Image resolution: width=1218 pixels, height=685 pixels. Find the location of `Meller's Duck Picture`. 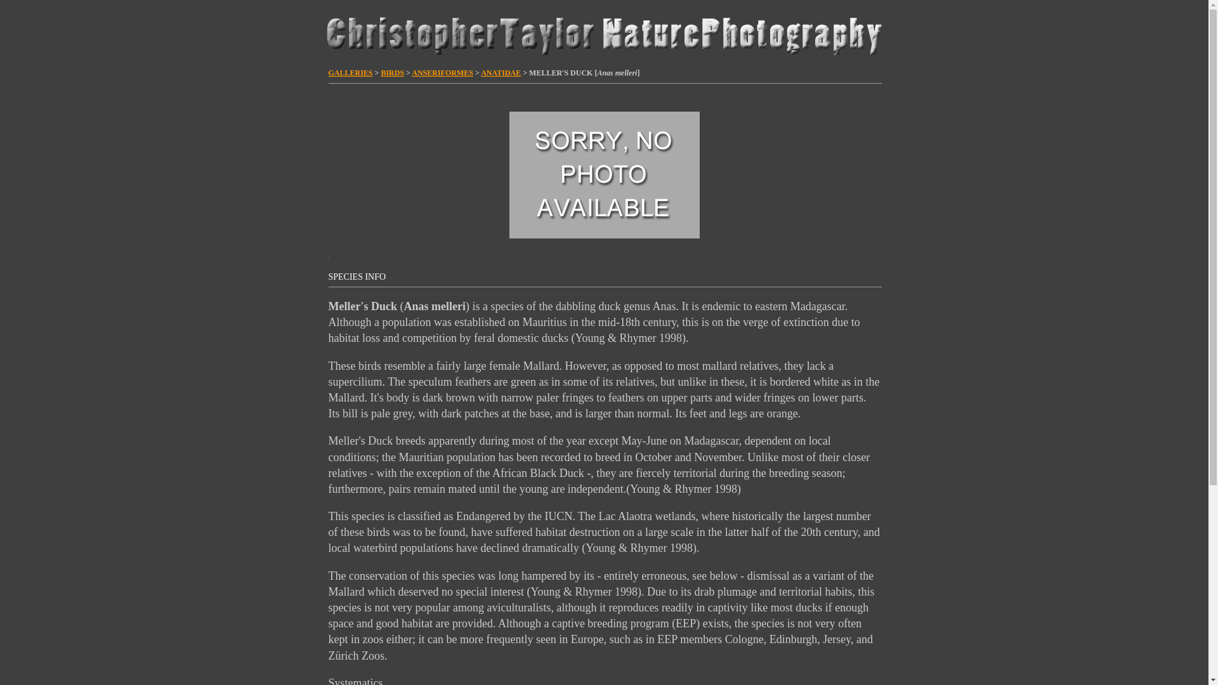

Meller's Duck Picture is located at coordinates (604, 175).